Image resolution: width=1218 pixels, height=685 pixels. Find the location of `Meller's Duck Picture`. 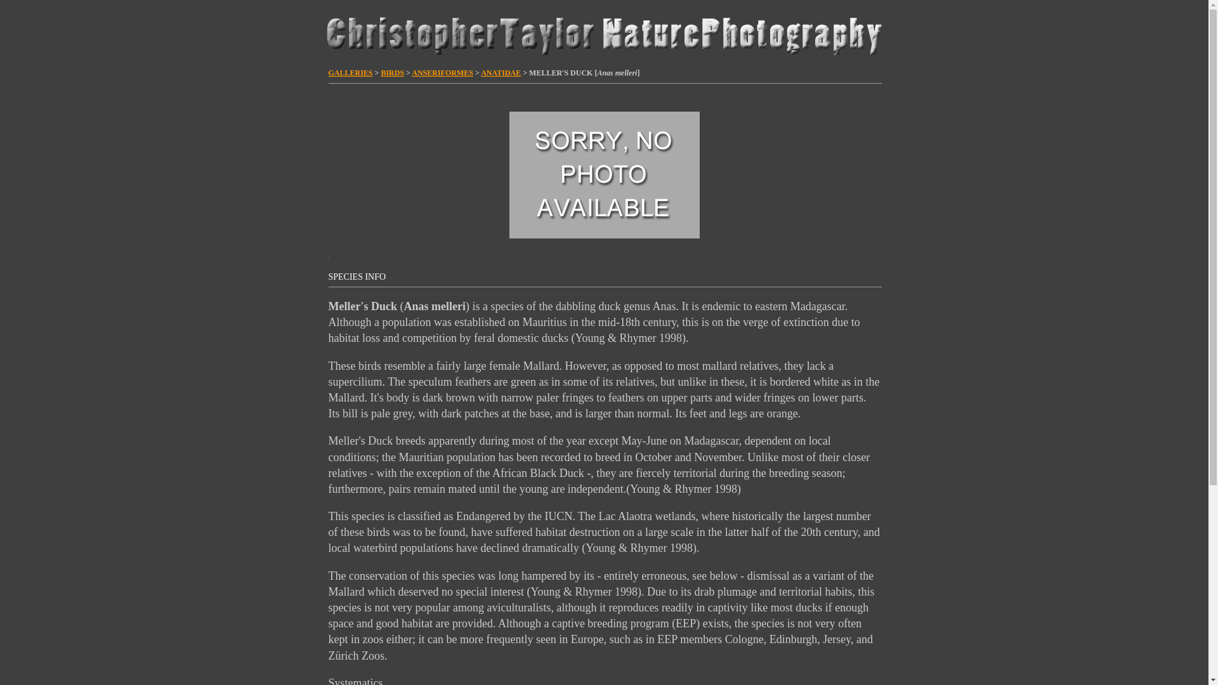

Meller's Duck Picture is located at coordinates (604, 175).